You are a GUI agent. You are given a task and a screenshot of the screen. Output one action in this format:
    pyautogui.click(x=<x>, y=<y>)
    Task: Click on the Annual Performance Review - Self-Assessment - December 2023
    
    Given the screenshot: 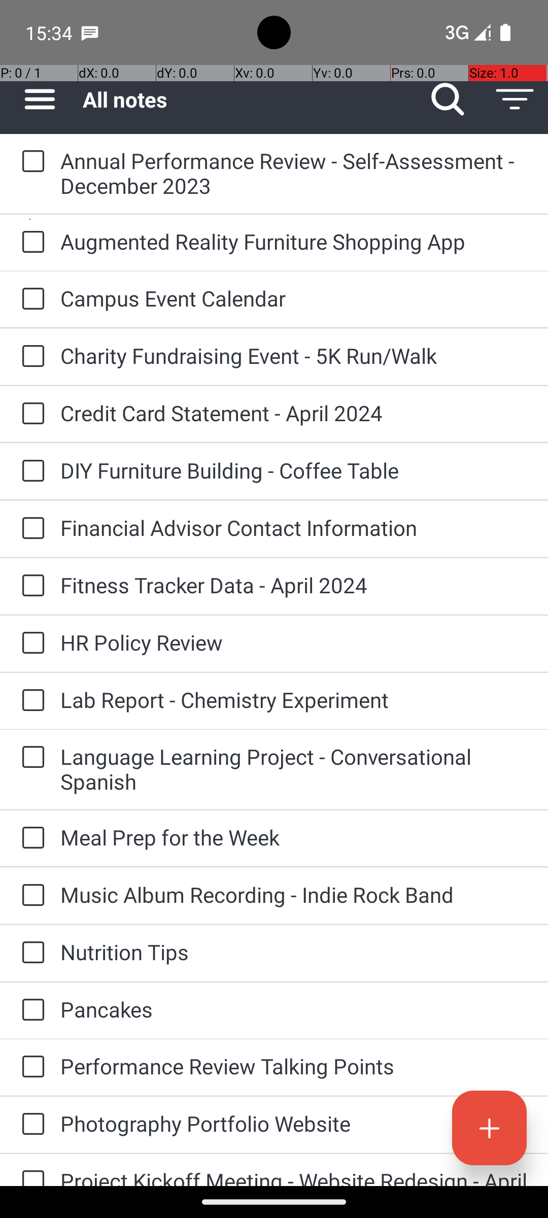 What is the action you would take?
    pyautogui.click(x=294, y=173)
    